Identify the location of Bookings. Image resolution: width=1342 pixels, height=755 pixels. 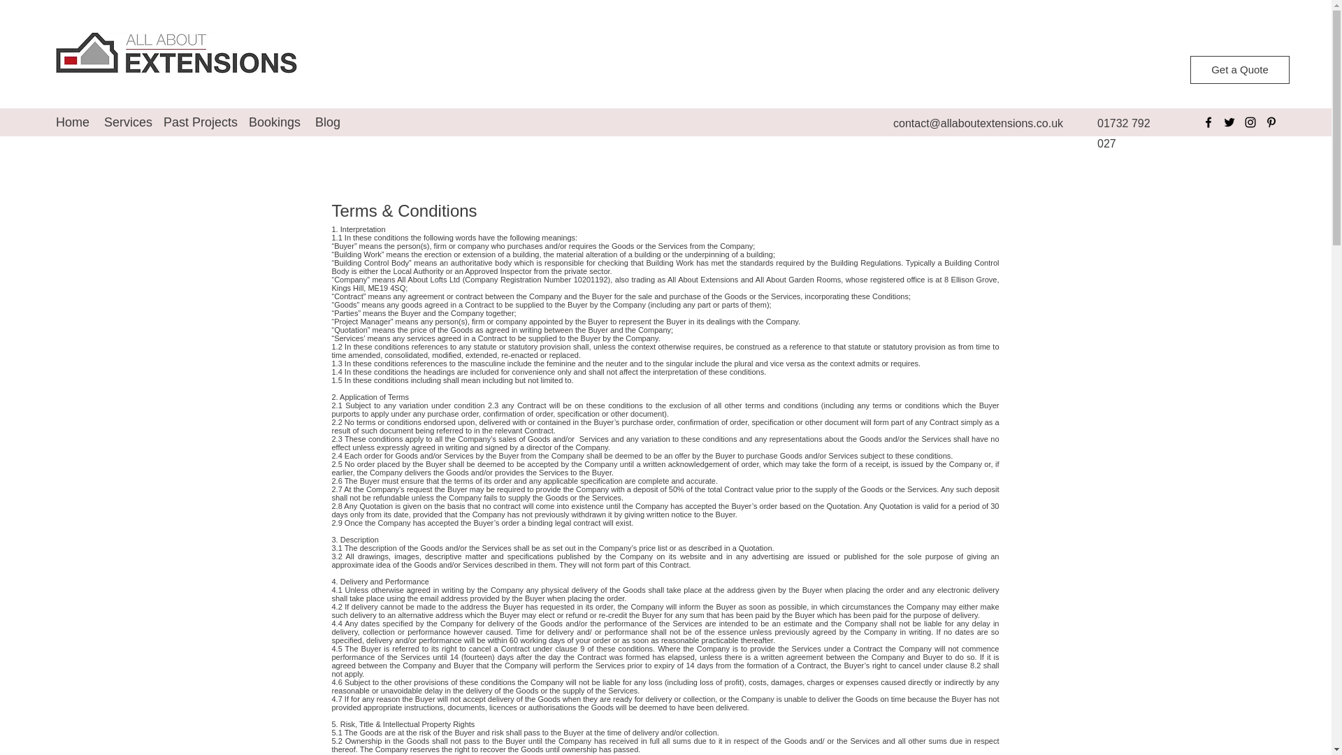
(275, 122).